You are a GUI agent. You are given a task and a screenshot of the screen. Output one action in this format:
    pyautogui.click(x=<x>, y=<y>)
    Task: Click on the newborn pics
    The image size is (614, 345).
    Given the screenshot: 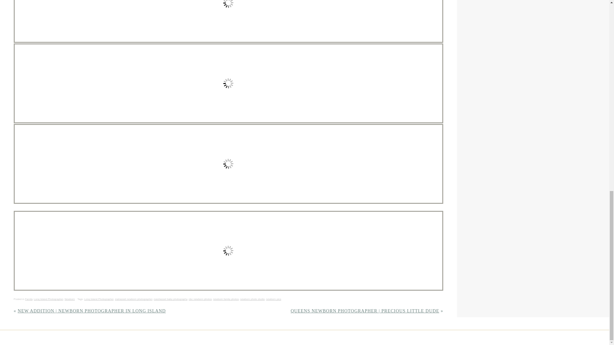 What is the action you would take?
    pyautogui.click(x=273, y=299)
    